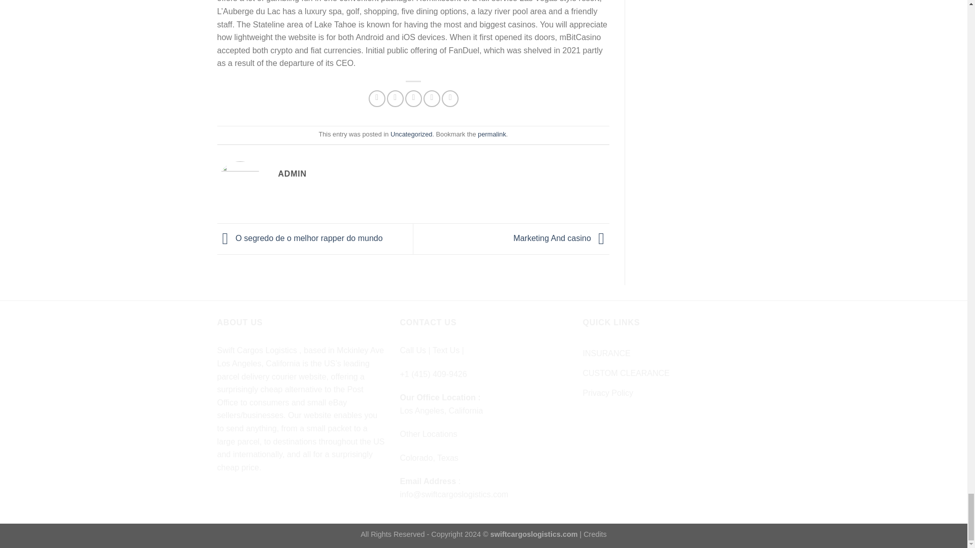  I want to click on O segredo de o melhor rapper do mundo, so click(300, 238).